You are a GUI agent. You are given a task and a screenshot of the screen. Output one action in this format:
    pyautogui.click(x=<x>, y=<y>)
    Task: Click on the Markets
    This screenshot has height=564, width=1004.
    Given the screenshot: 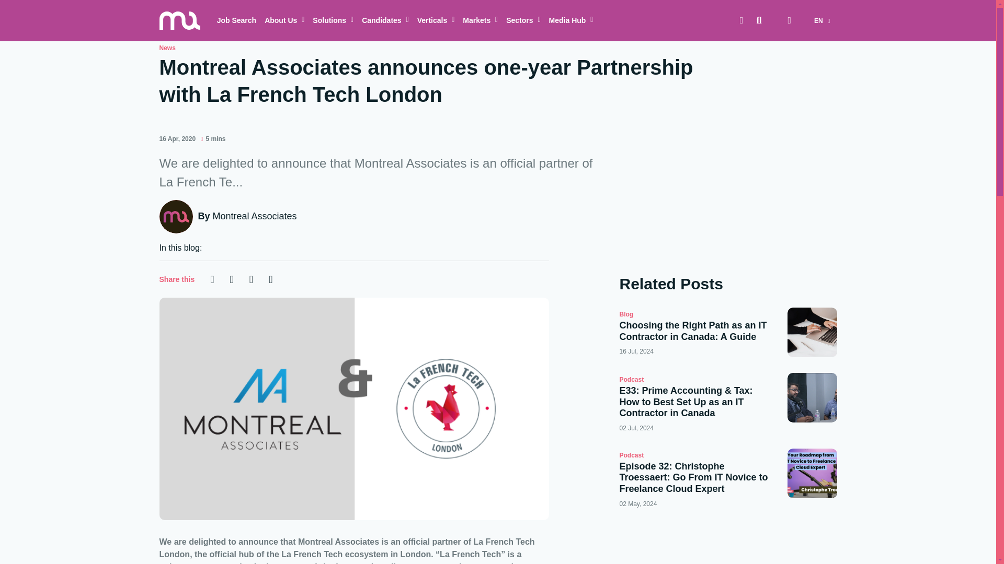 What is the action you would take?
    pyautogui.click(x=480, y=20)
    